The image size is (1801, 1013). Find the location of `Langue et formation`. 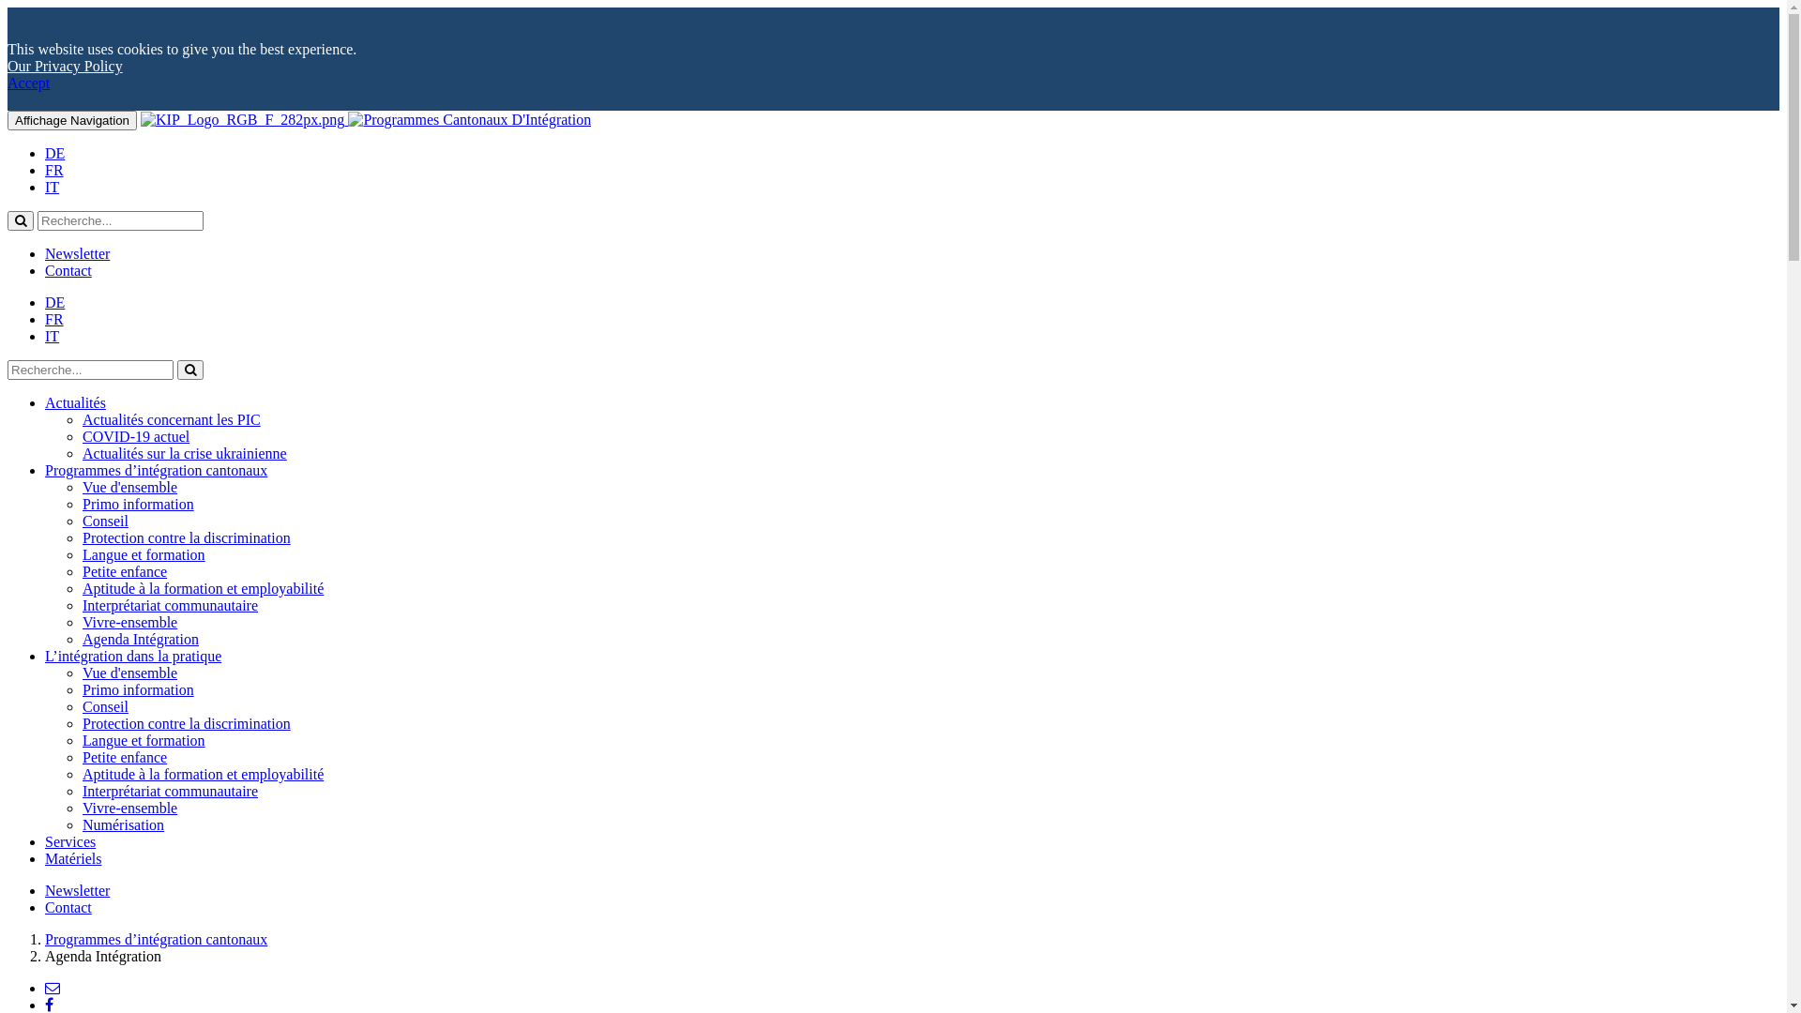

Langue et formation is located at coordinates (144, 741).